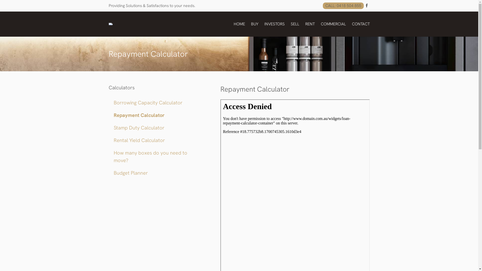 This screenshot has width=482, height=271. I want to click on Stamp Duty Calculator, so click(139, 128).